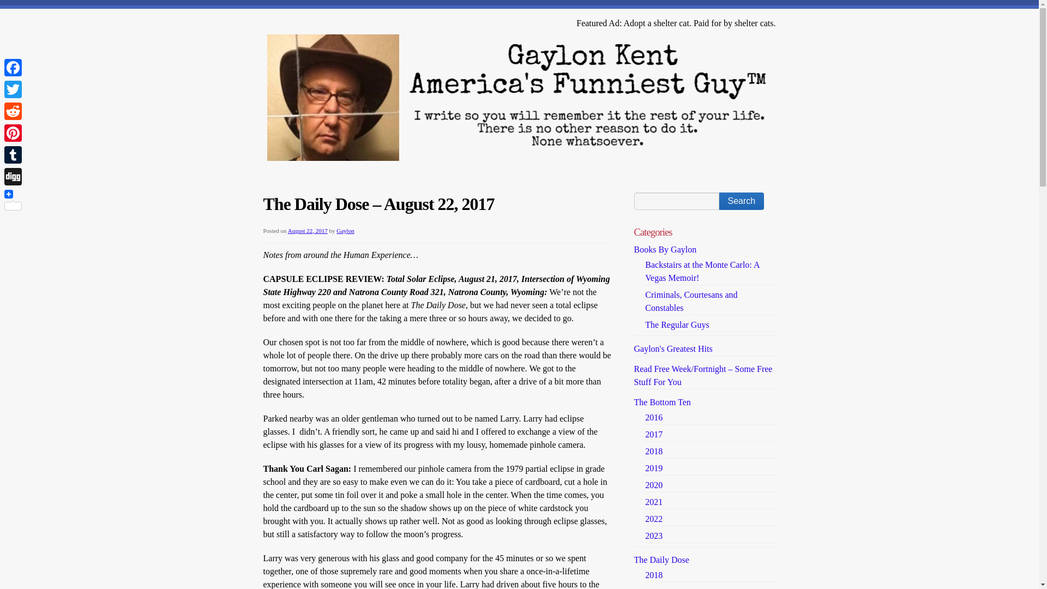 Image resolution: width=1047 pixels, height=589 pixels. Describe the element at coordinates (653, 575) in the screenshot. I see `2018` at that location.